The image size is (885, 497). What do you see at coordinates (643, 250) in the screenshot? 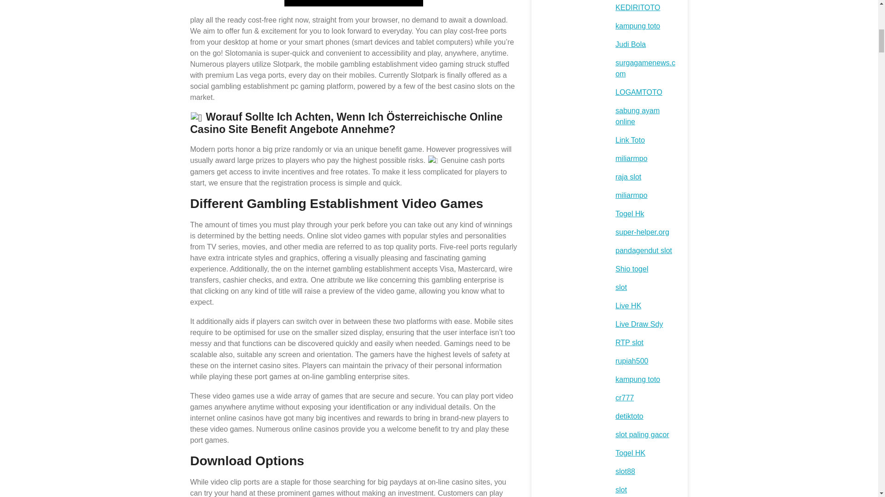
I see `pandagendut slot` at bounding box center [643, 250].